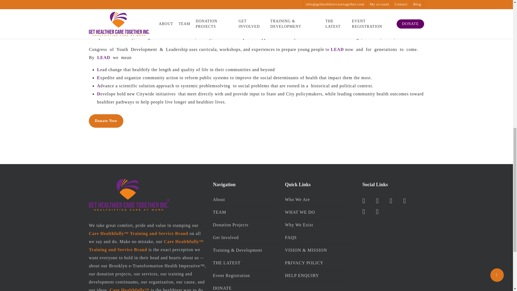 This screenshot has height=291, width=517. I want to click on Why We Exist, so click(317, 225).